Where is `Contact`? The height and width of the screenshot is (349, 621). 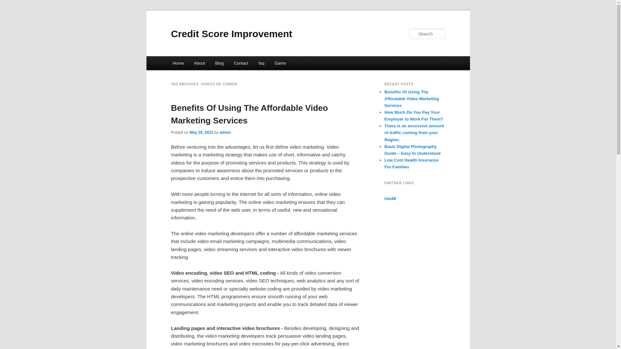
Contact is located at coordinates (241, 63).